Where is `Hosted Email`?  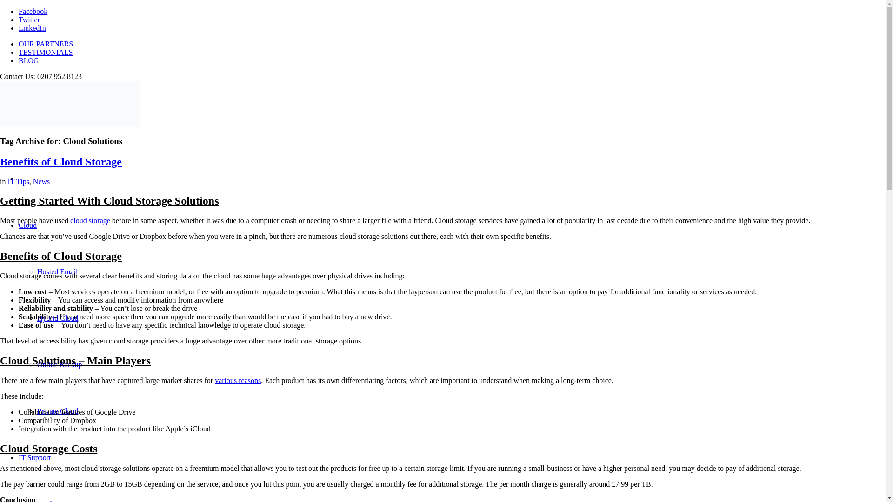
Hosted Email is located at coordinates (58, 271).